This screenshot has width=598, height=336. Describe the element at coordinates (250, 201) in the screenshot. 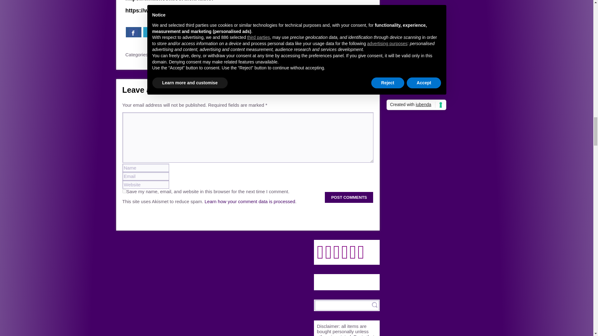

I see `Learn how your comment data is processed` at that location.